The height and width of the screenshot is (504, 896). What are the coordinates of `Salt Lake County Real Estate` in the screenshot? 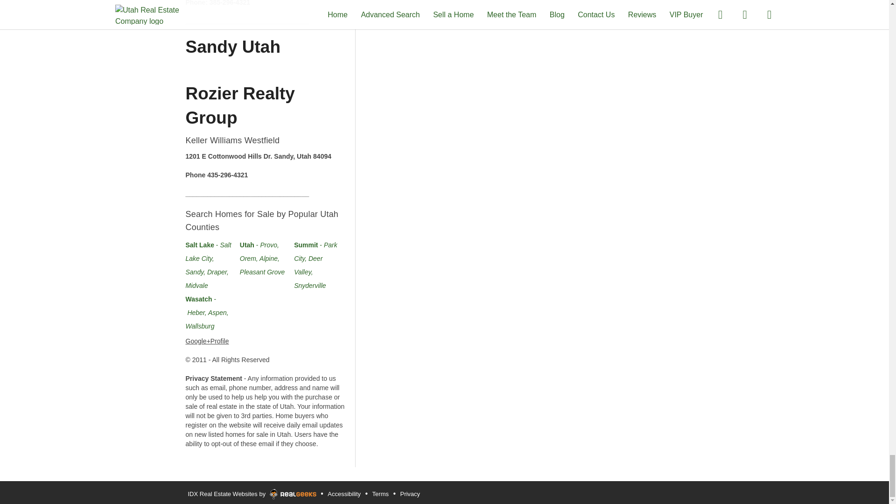 It's located at (208, 265).